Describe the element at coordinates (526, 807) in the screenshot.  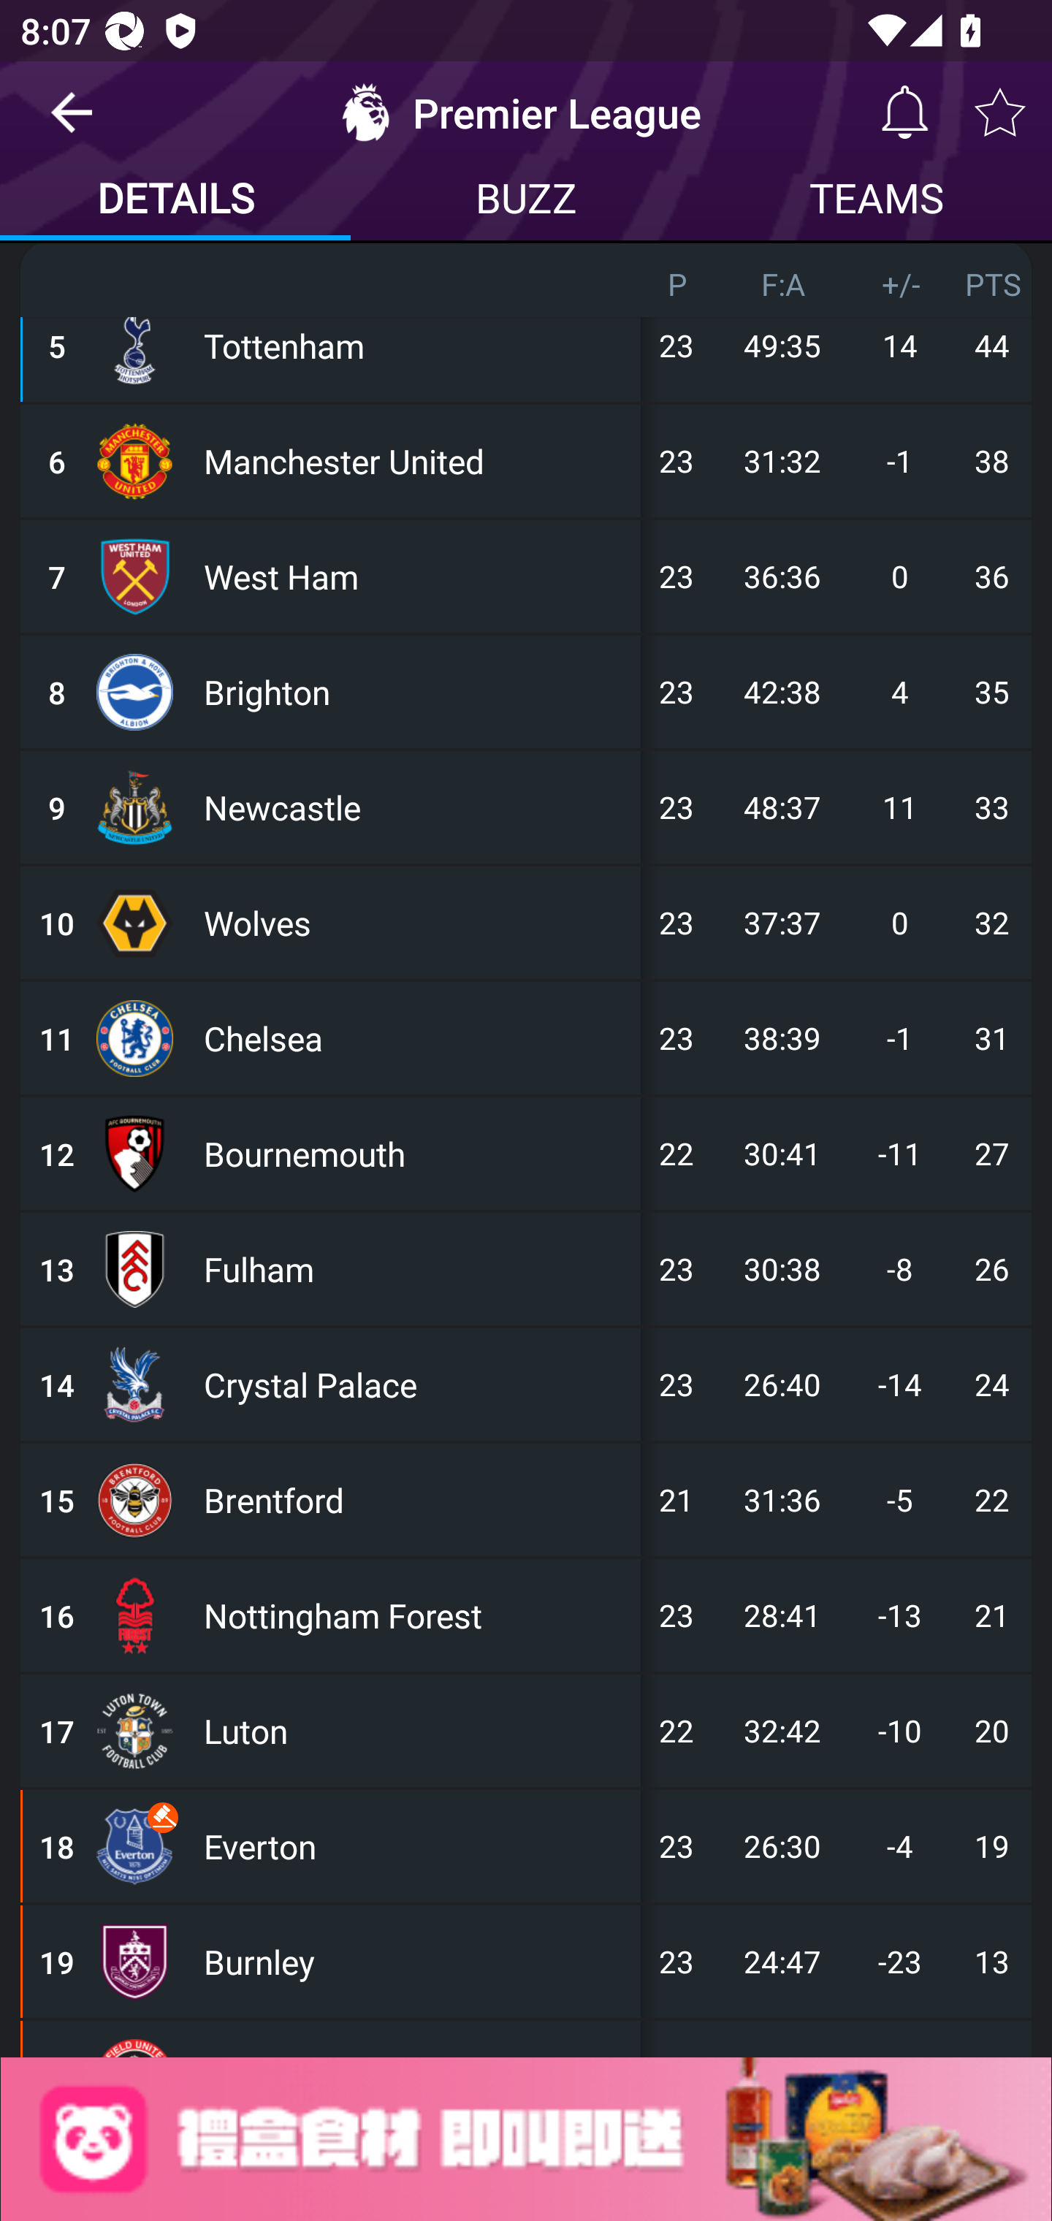
I see `9 Newcastle 23 48:37 11 33` at that location.